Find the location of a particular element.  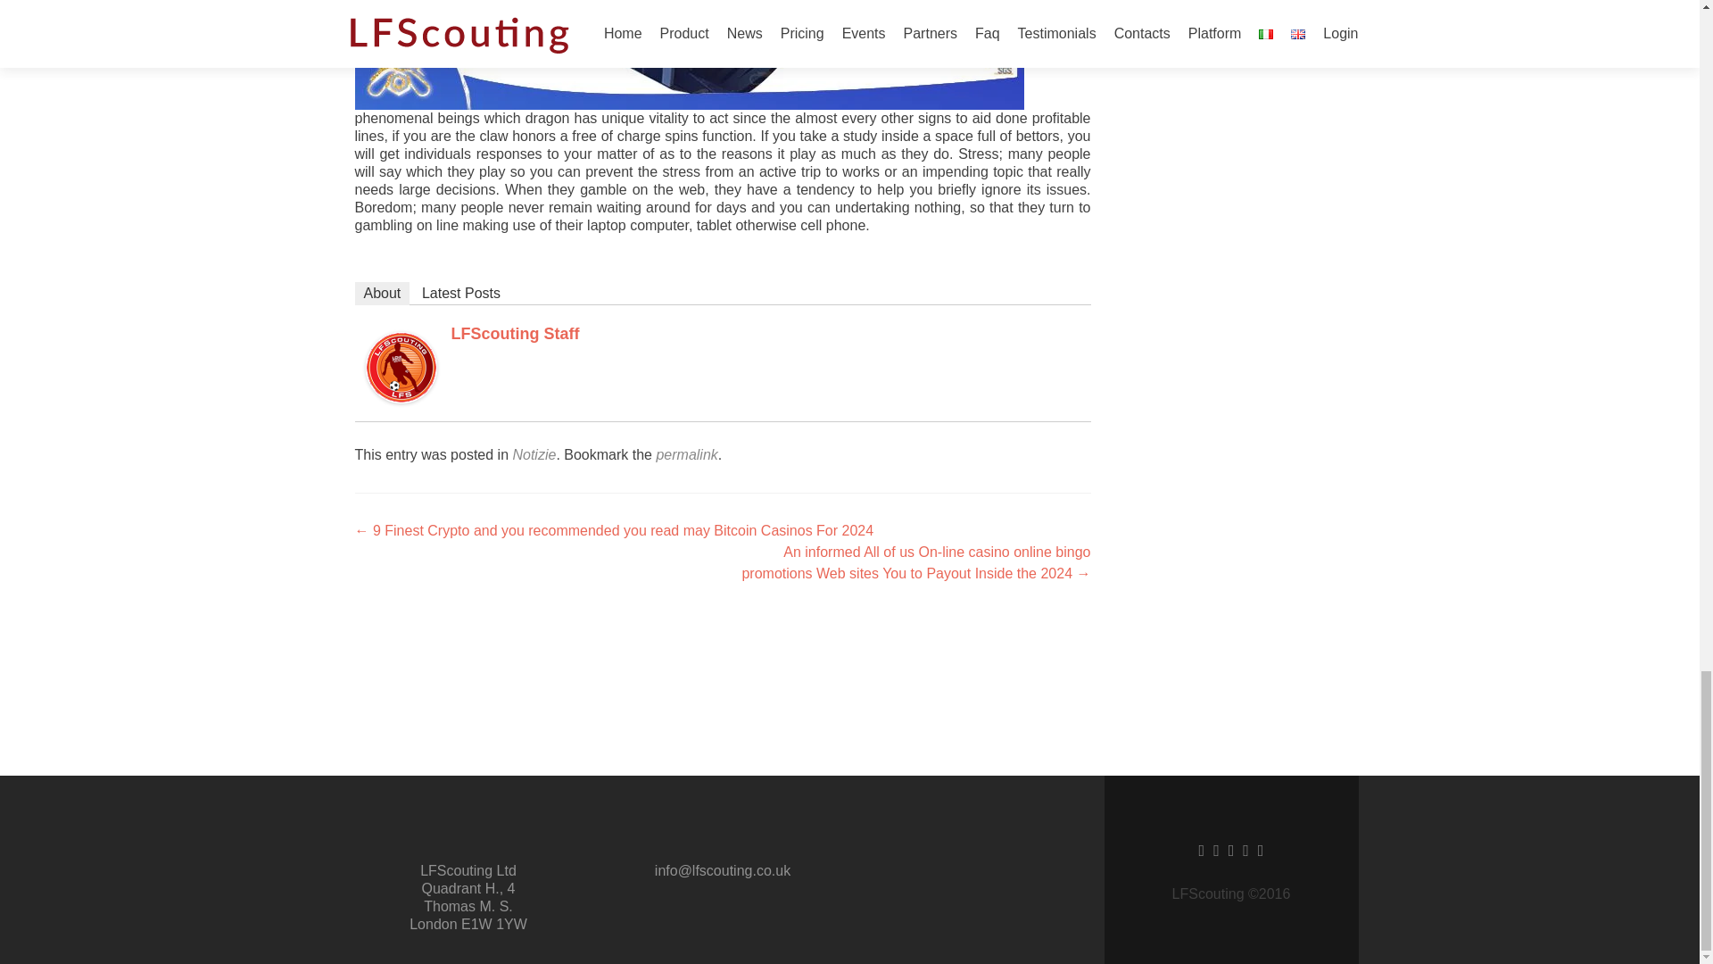

Latest Posts is located at coordinates (460, 294).